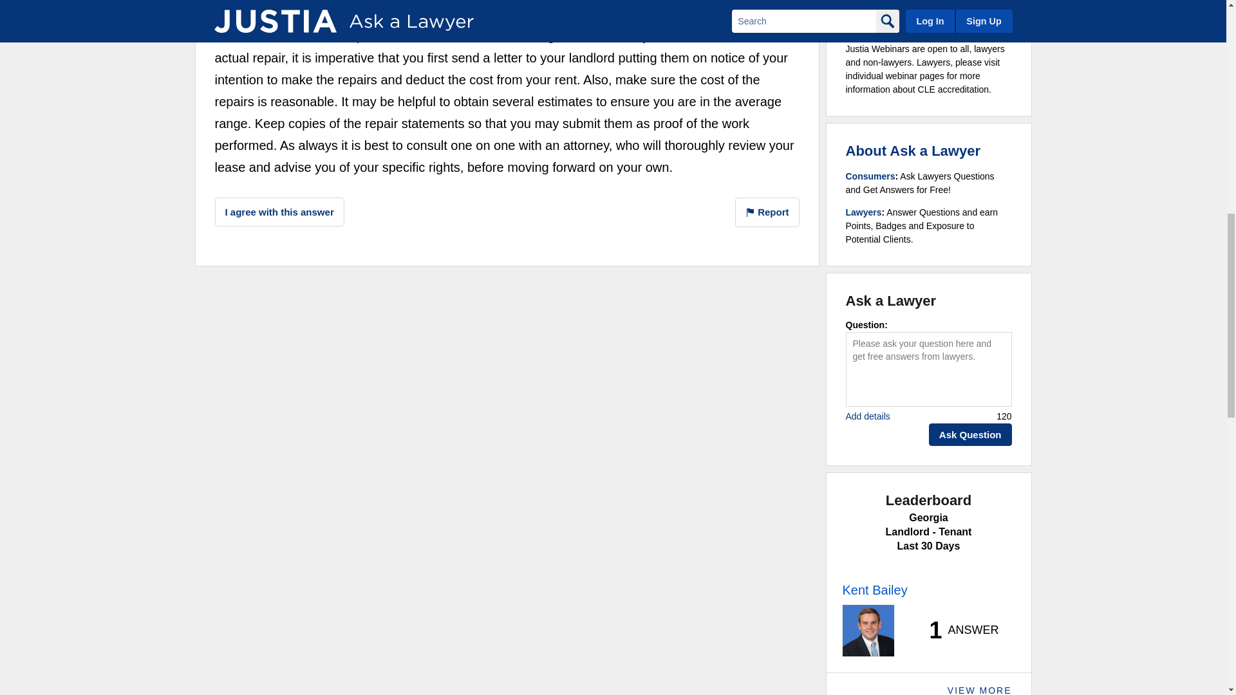  What do you see at coordinates (957, 631) in the screenshot?
I see `Ask a Lawyer - Leaderboard - Lawyer Stats` at bounding box center [957, 631].